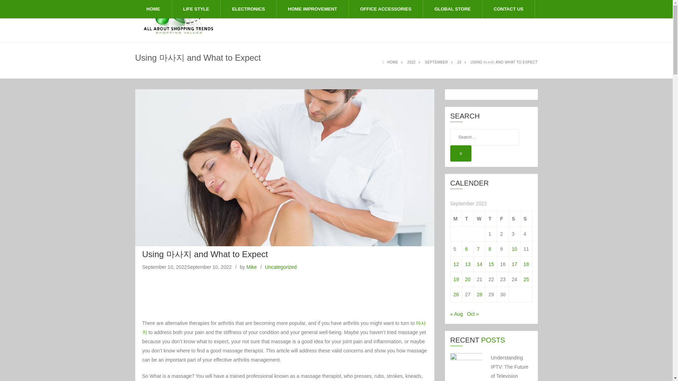 This screenshot has width=678, height=381. What do you see at coordinates (312, 9) in the screenshot?
I see `HOME IMPROVEMENT` at bounding box center [312, 9].